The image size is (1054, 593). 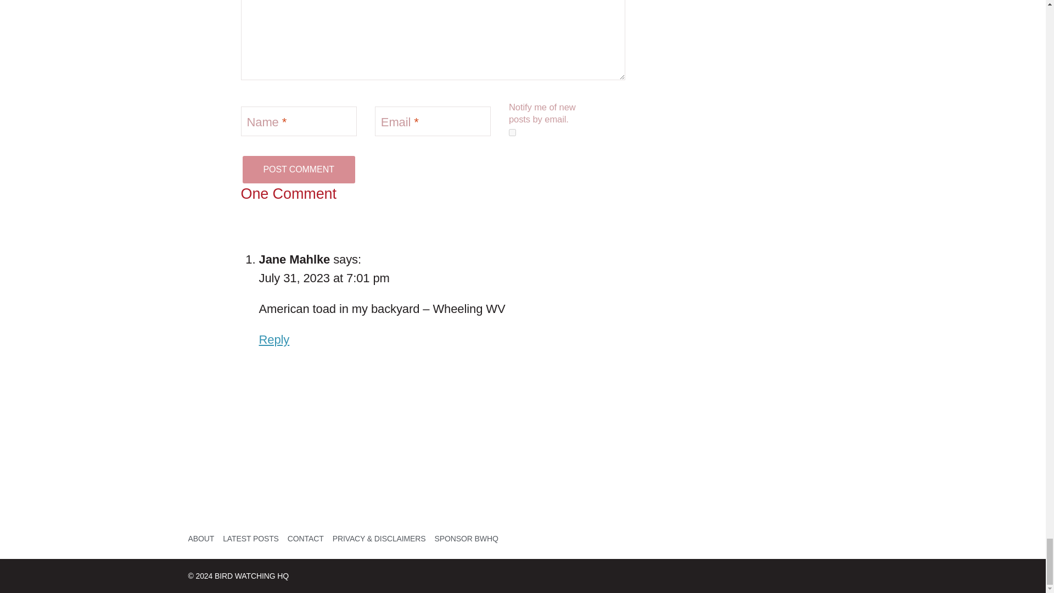 I want to click on subscribe, so click(x=513, y=133).